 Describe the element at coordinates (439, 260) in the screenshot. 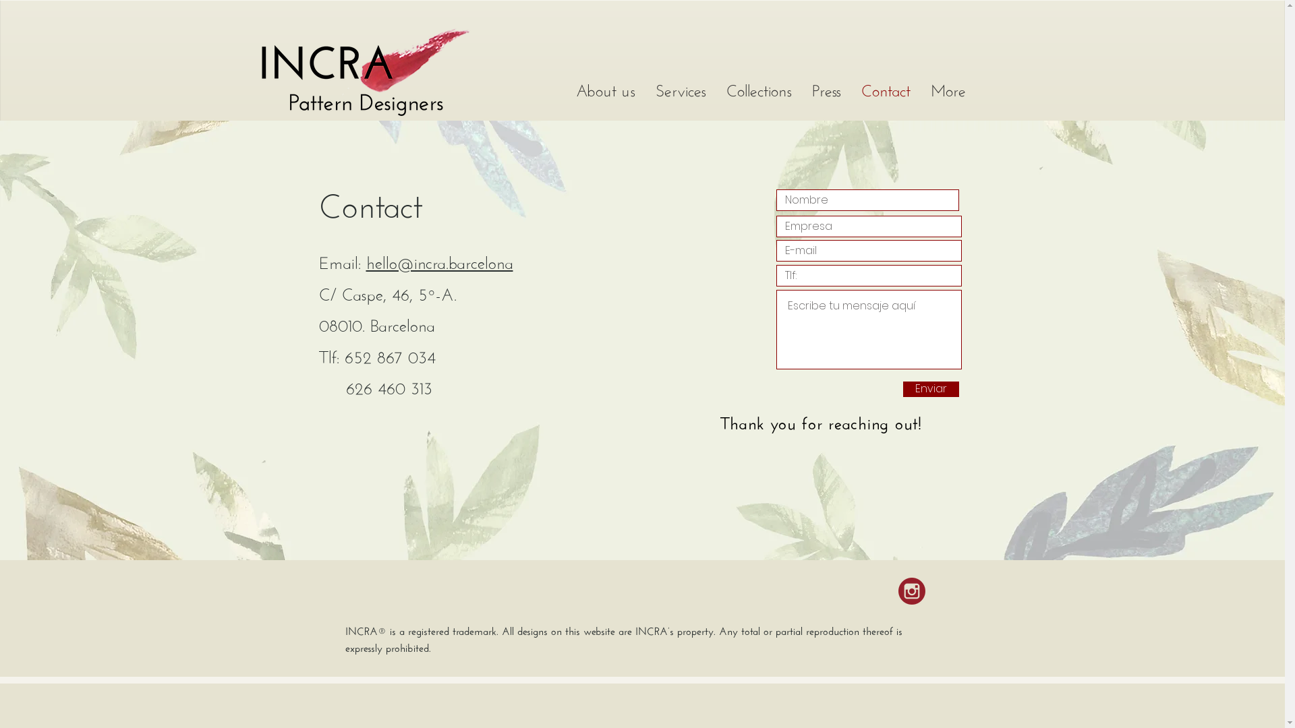

I see `hello@incra.barcelona` at that location.